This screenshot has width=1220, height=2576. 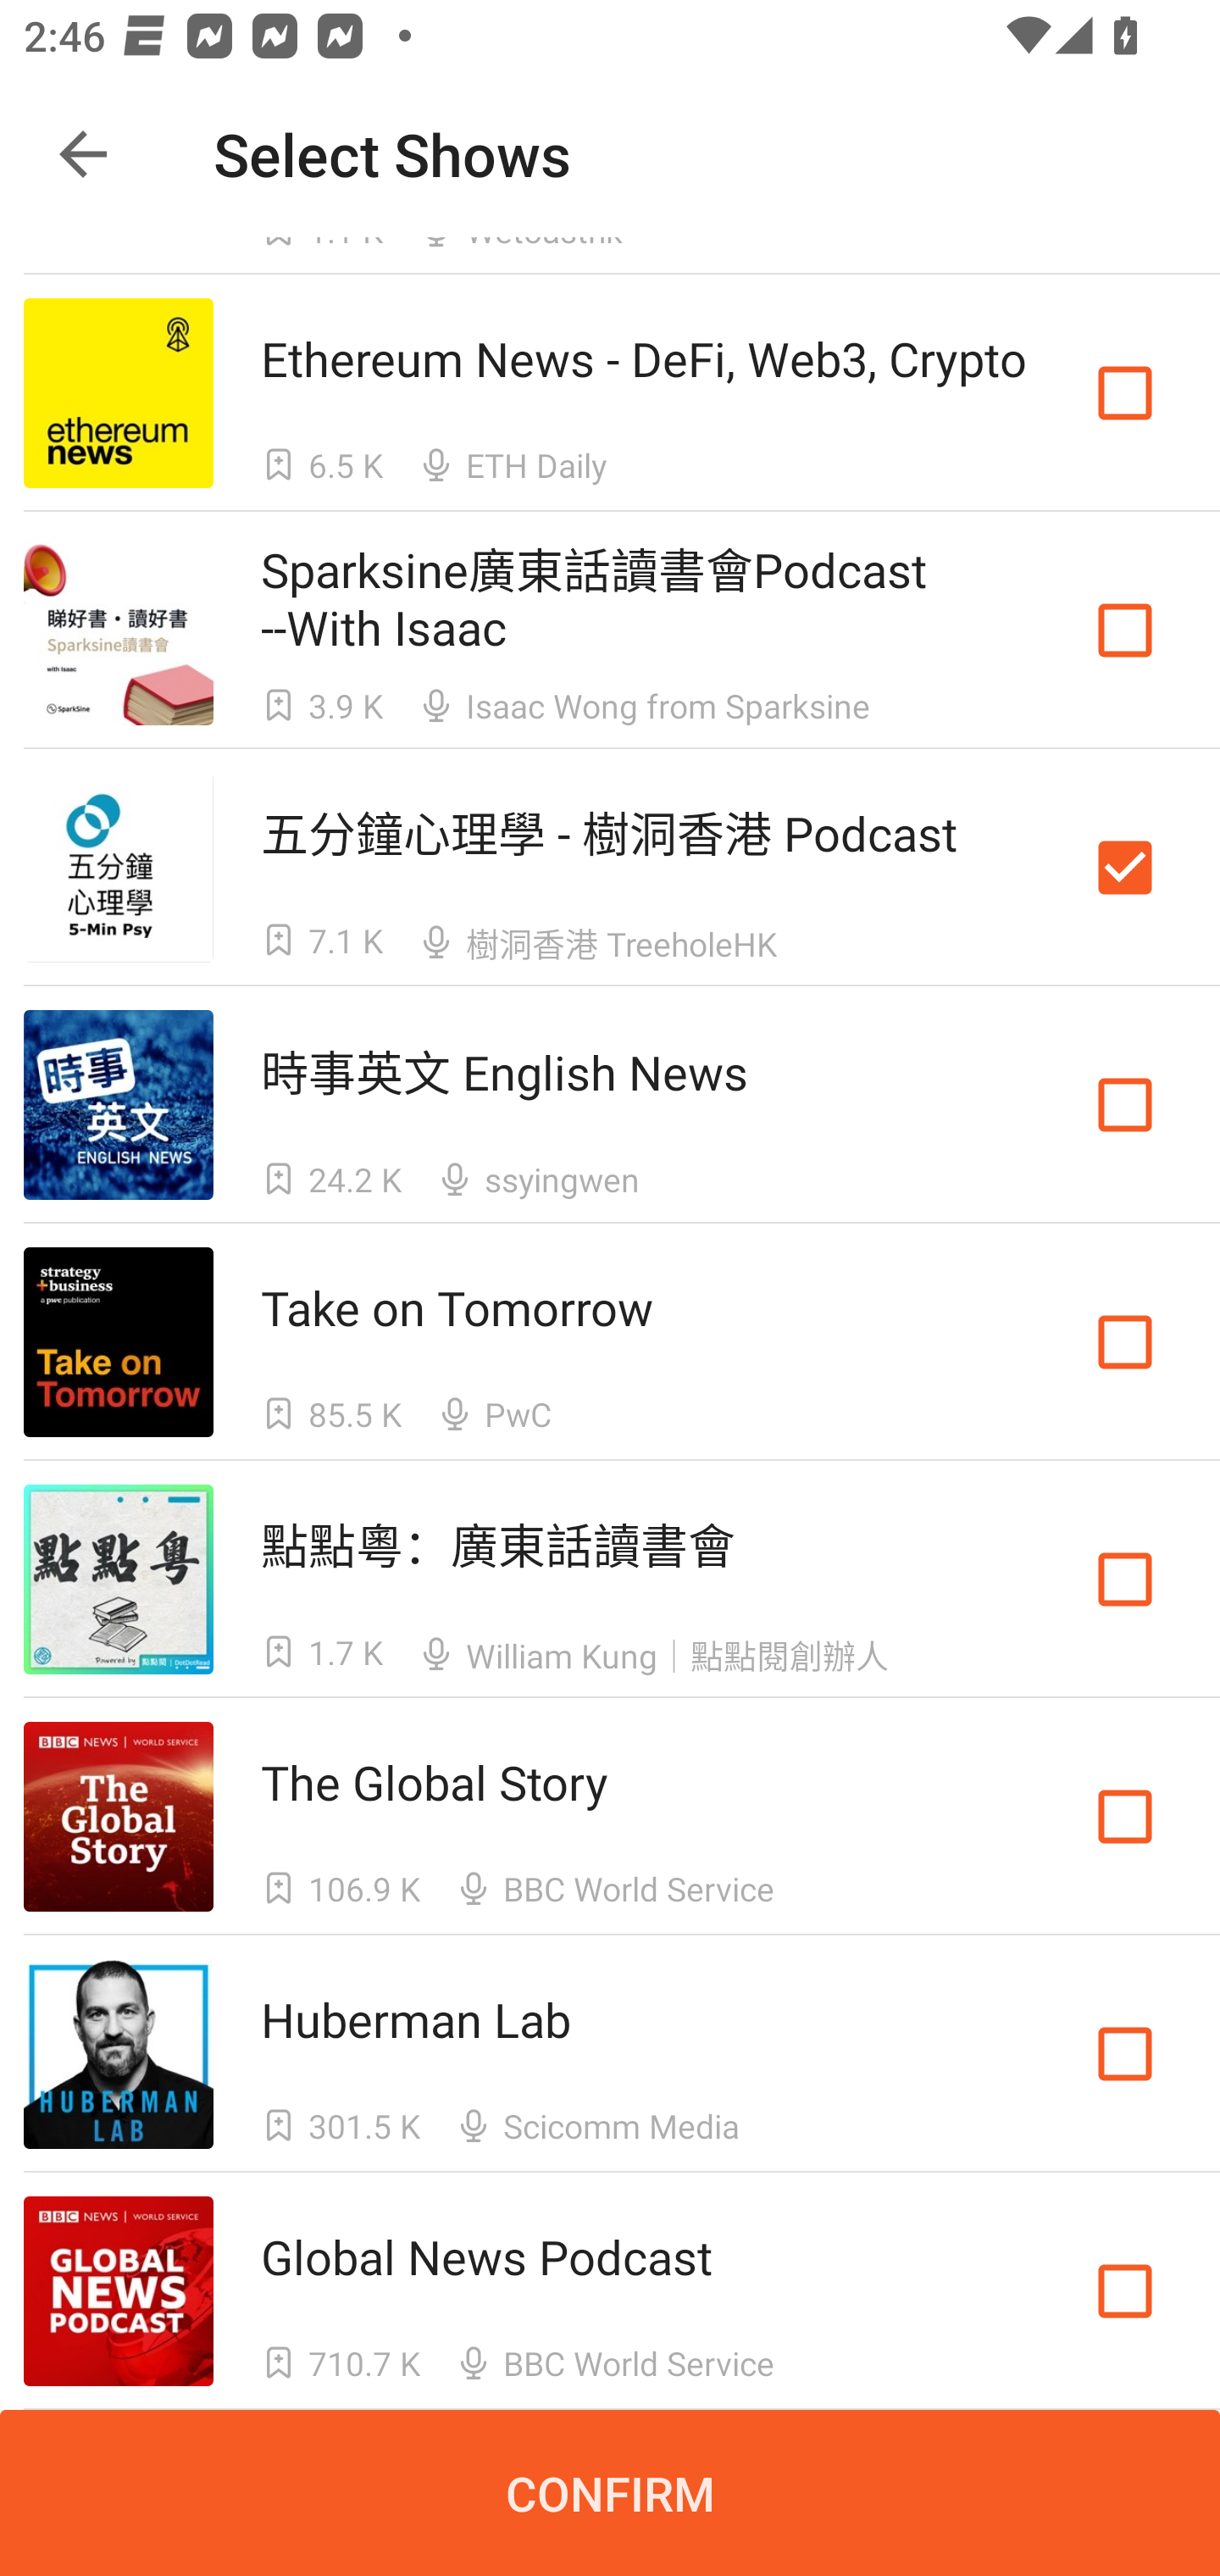 What do you see at coordinates (83, 154) in the screenshot?
I see `Navigate up` at bounding box center [83, 154].